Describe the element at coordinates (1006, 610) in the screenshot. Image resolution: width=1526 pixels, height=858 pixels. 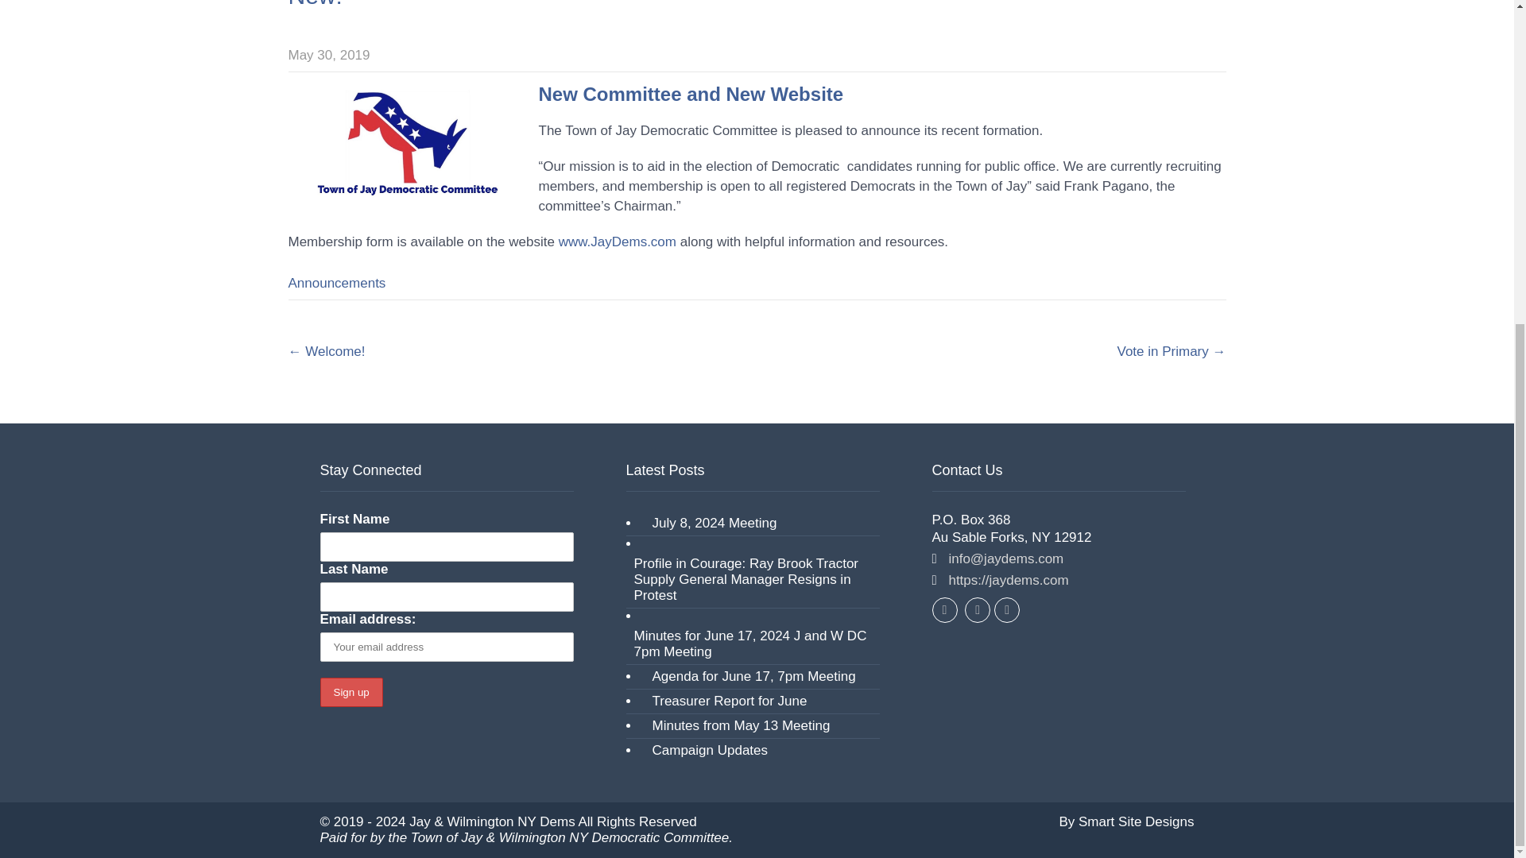
I see `instagram` at that location.